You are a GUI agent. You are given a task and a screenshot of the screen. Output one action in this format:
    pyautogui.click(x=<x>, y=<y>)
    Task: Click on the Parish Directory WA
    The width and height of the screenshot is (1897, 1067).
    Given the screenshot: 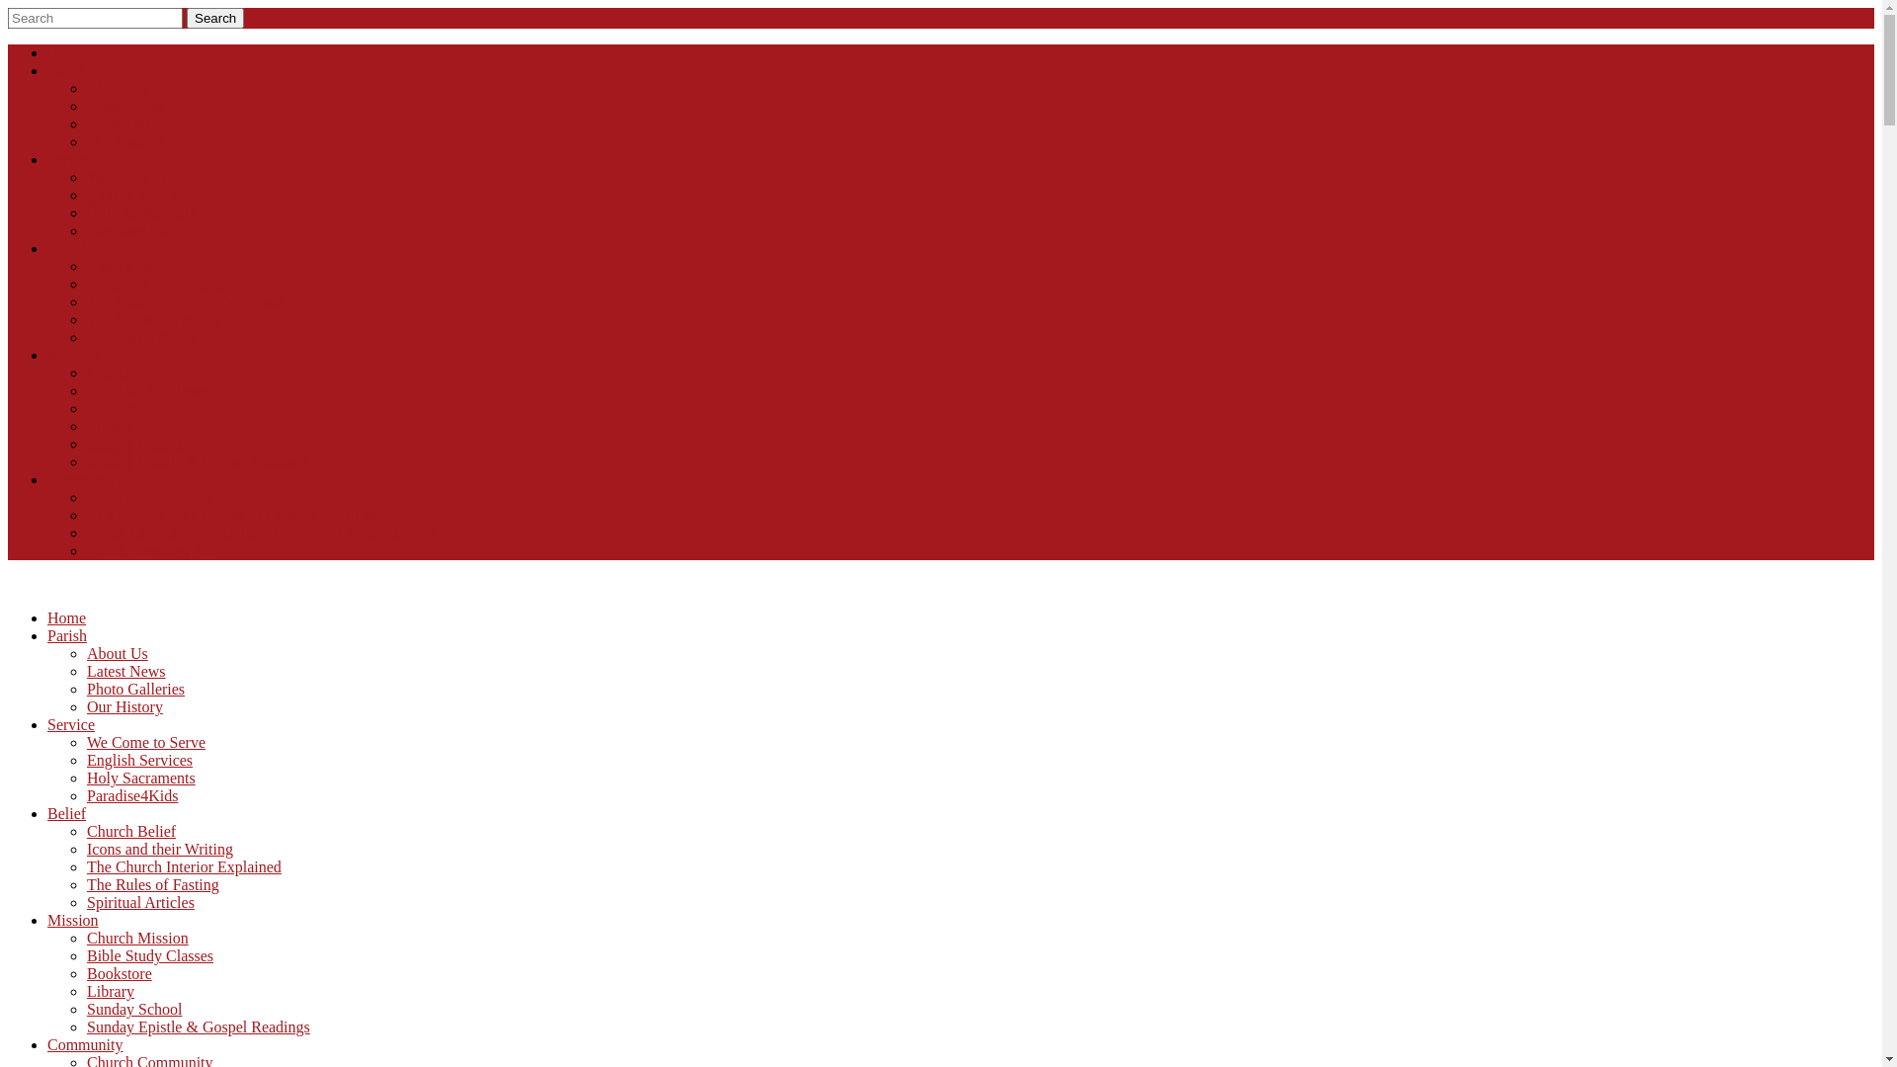 What is the action you would take?
    pyautogui.click(x=153, y=551)
    